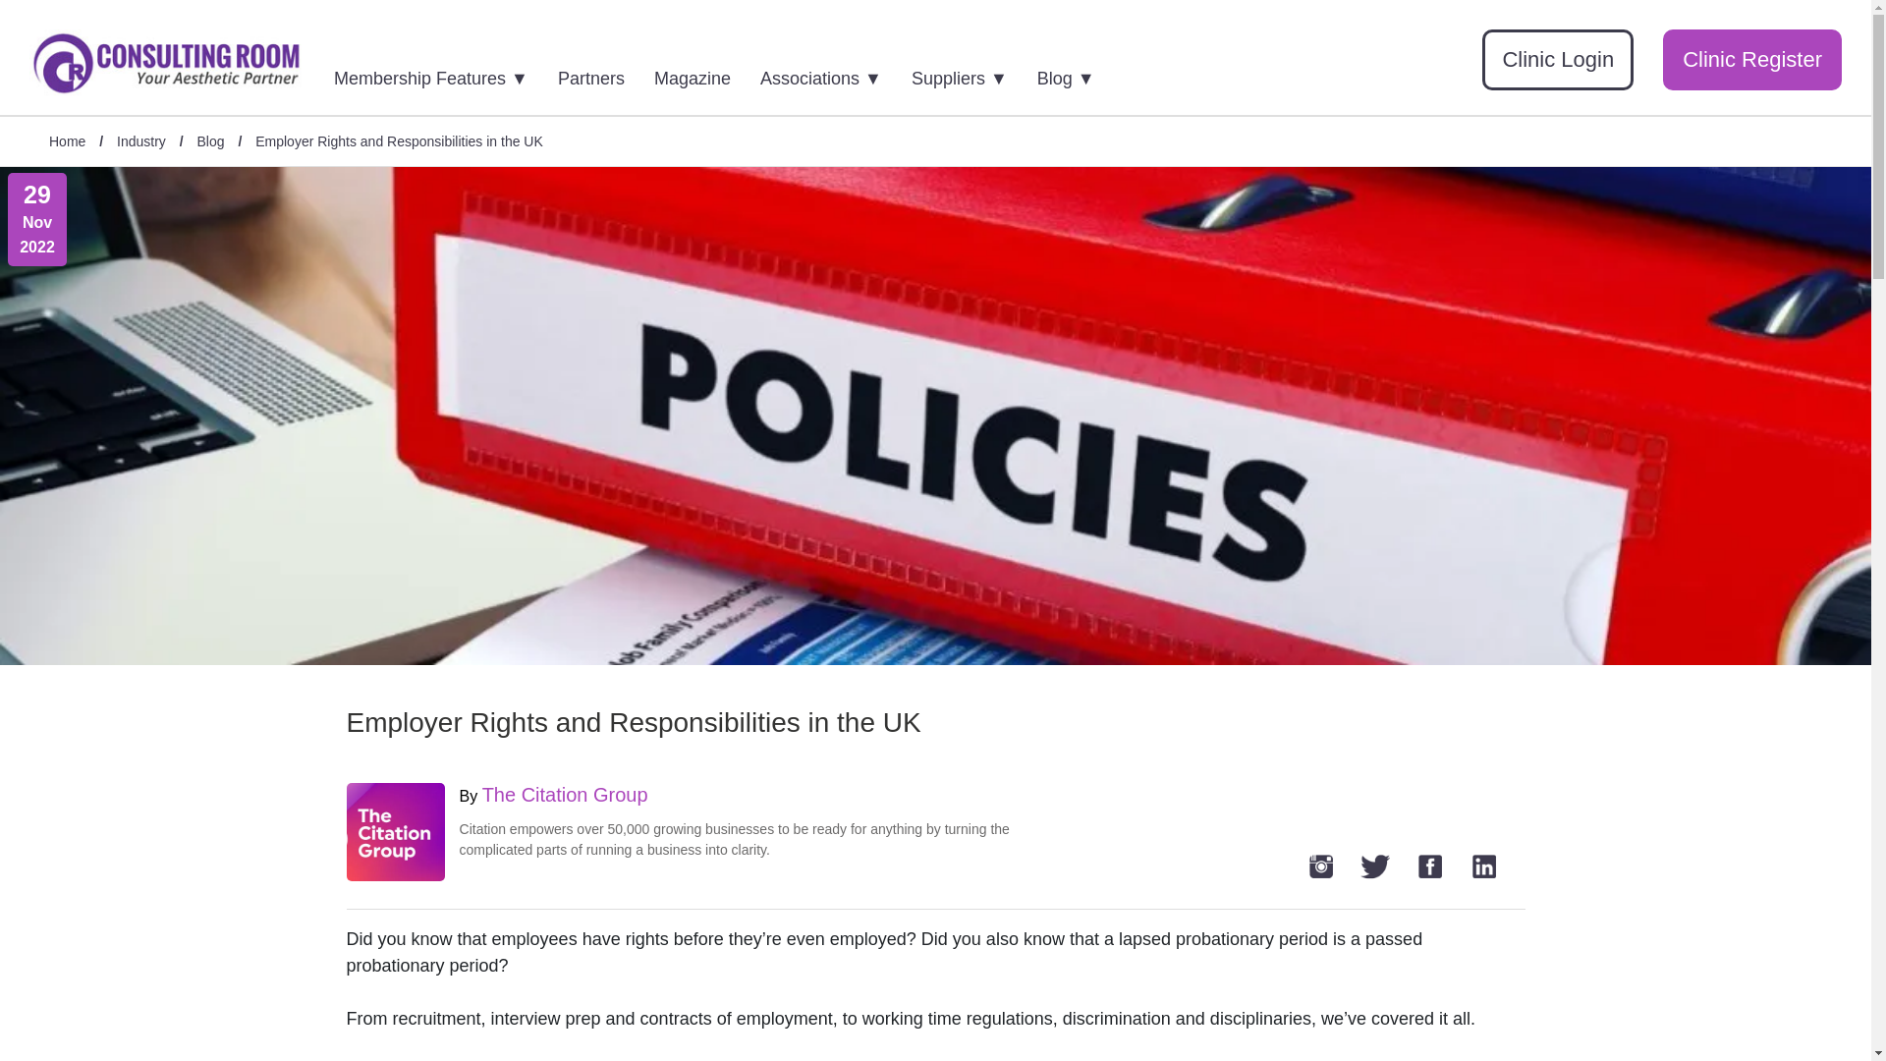 This screenshot has height=1061, width=1886. What do you see at coordinates (603, 73) in the screenshot?
I see `Partners` at bounding box center [603, 73].